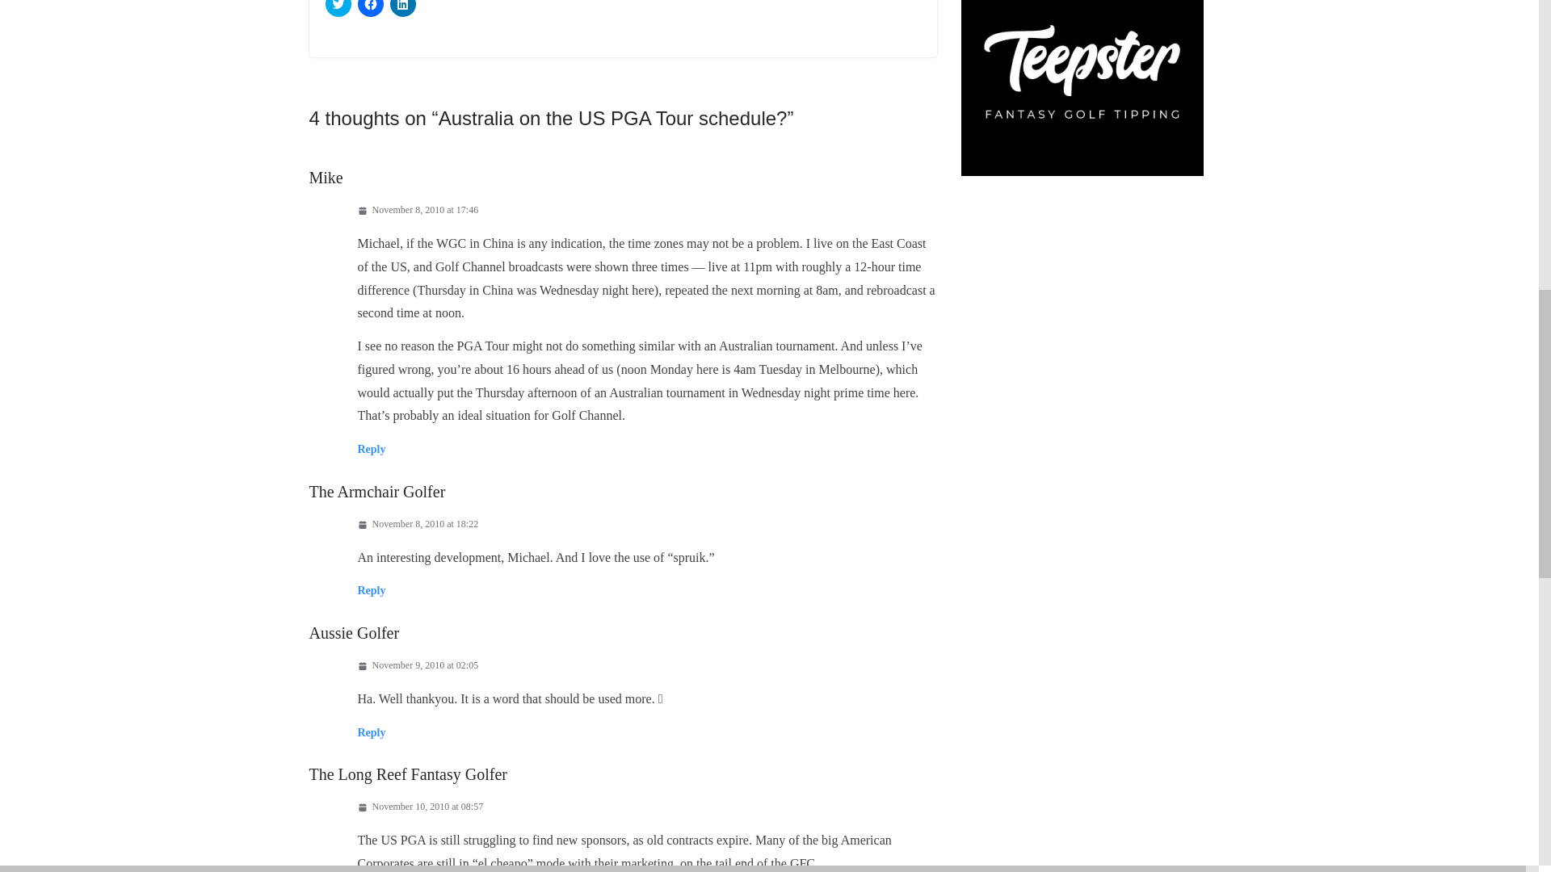  I want to click on Click to share on Facebook, so click(370, 8).